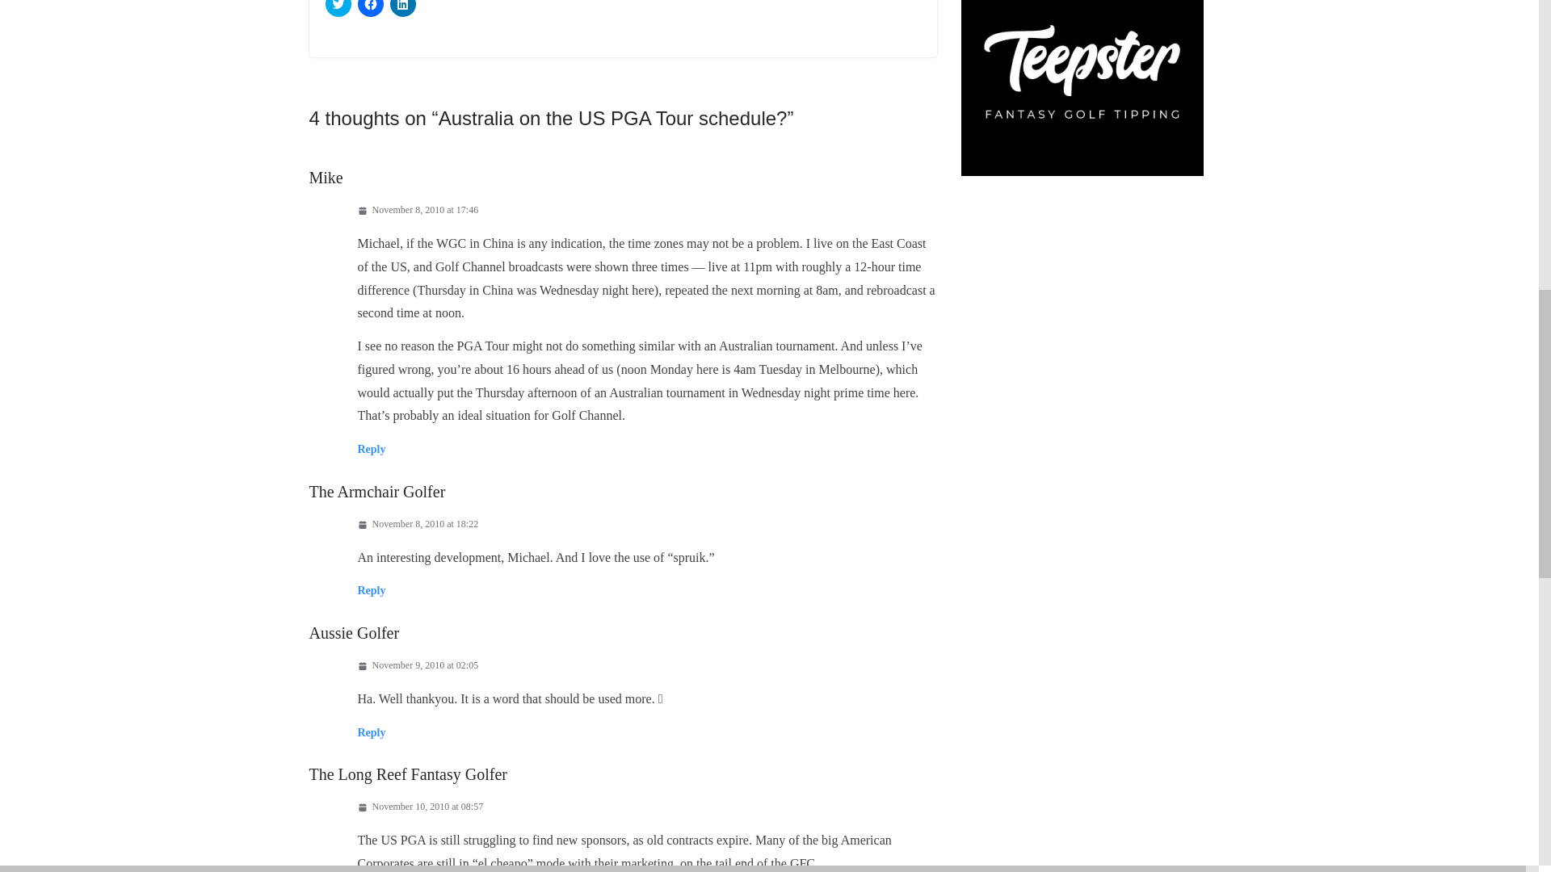  I want to click on Click to share on Facebook, so click(370, 8).